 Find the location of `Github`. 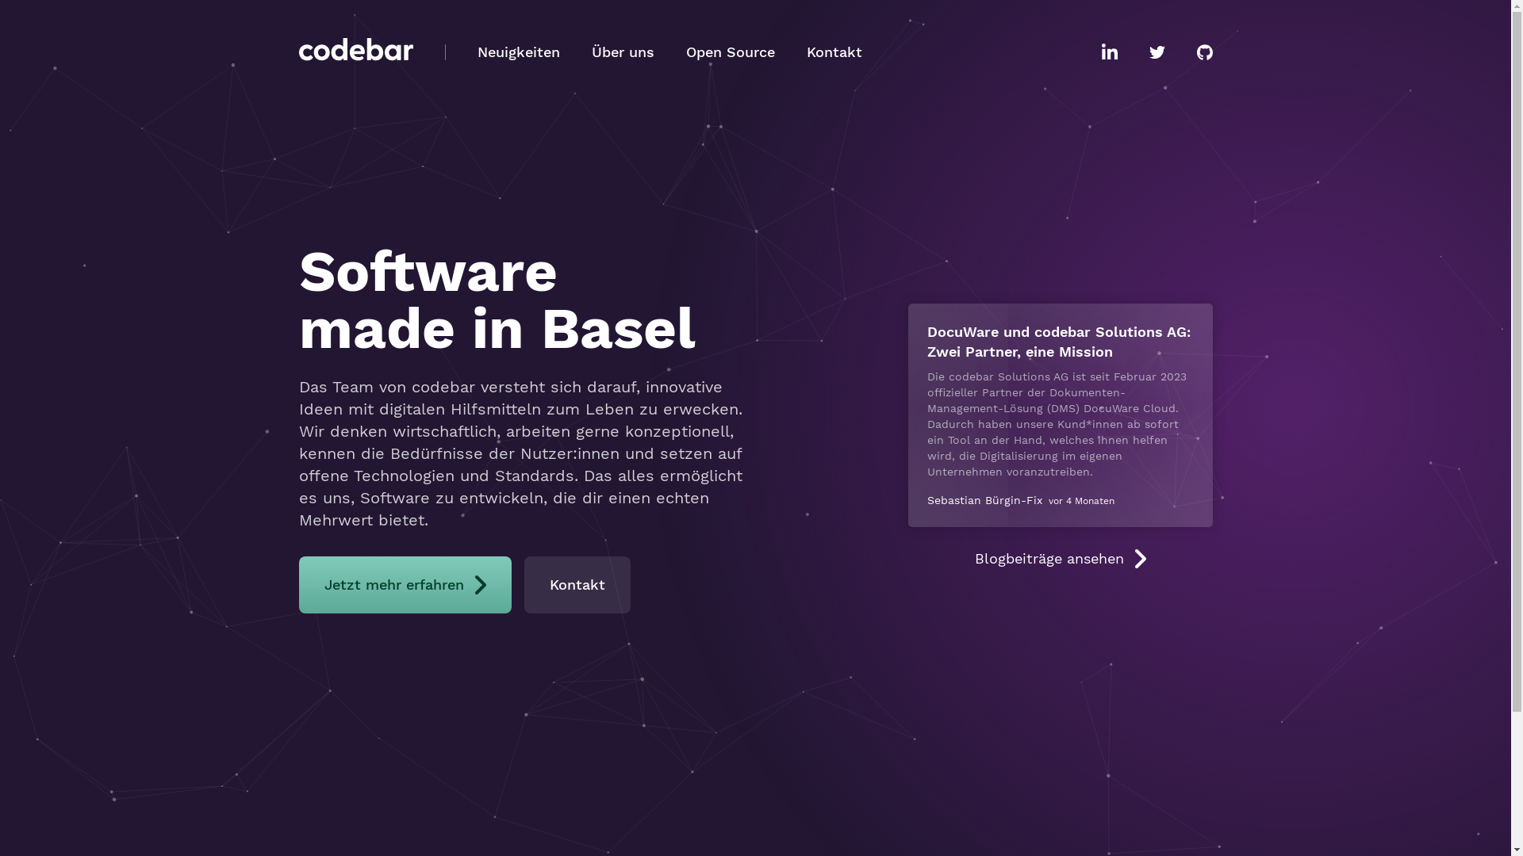

Github is located at coordinates (1204, 52).